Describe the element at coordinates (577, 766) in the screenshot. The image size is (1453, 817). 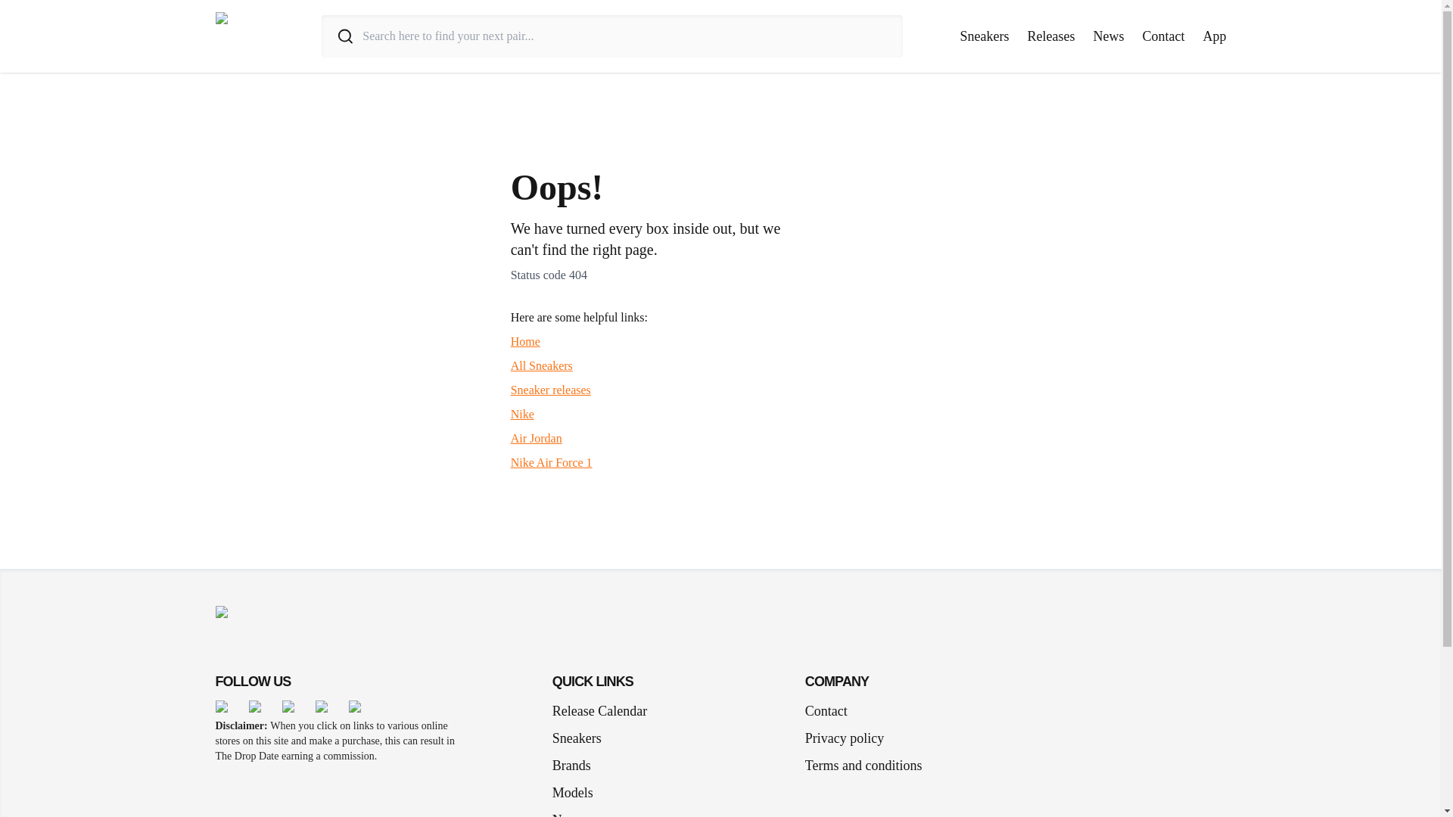
I see `Brands` at that location.